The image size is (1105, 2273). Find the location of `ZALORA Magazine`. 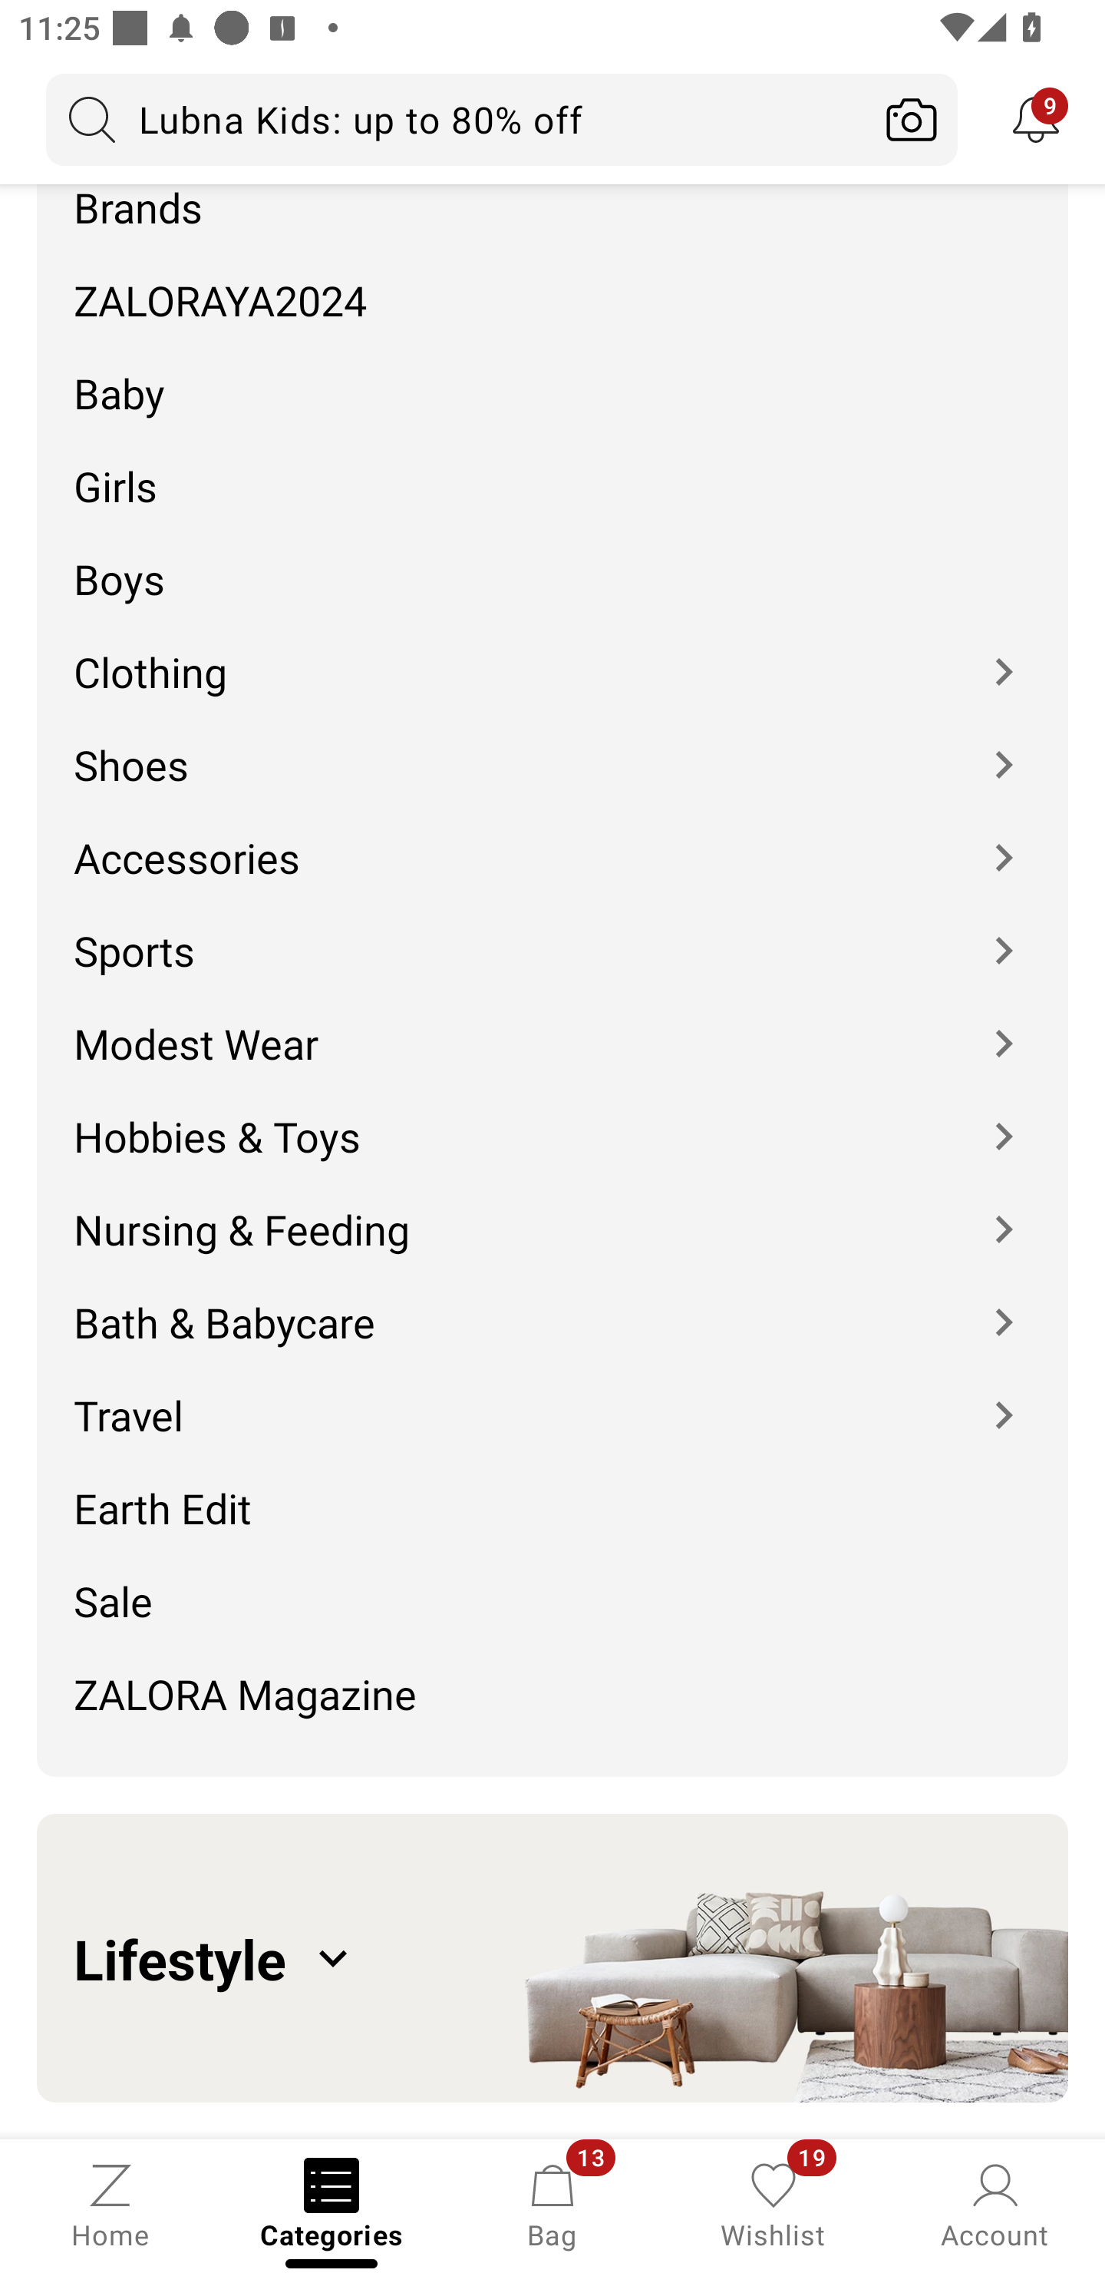

ZALORA Magazine is located at coordinates (552, 1703).